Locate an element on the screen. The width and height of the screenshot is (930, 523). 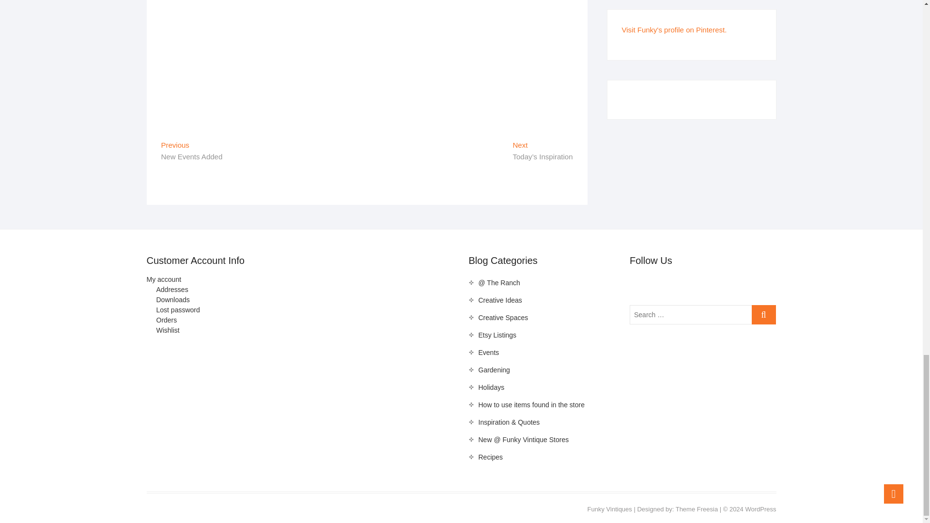
Funky Vintiques is located at coordinates (610, 509).